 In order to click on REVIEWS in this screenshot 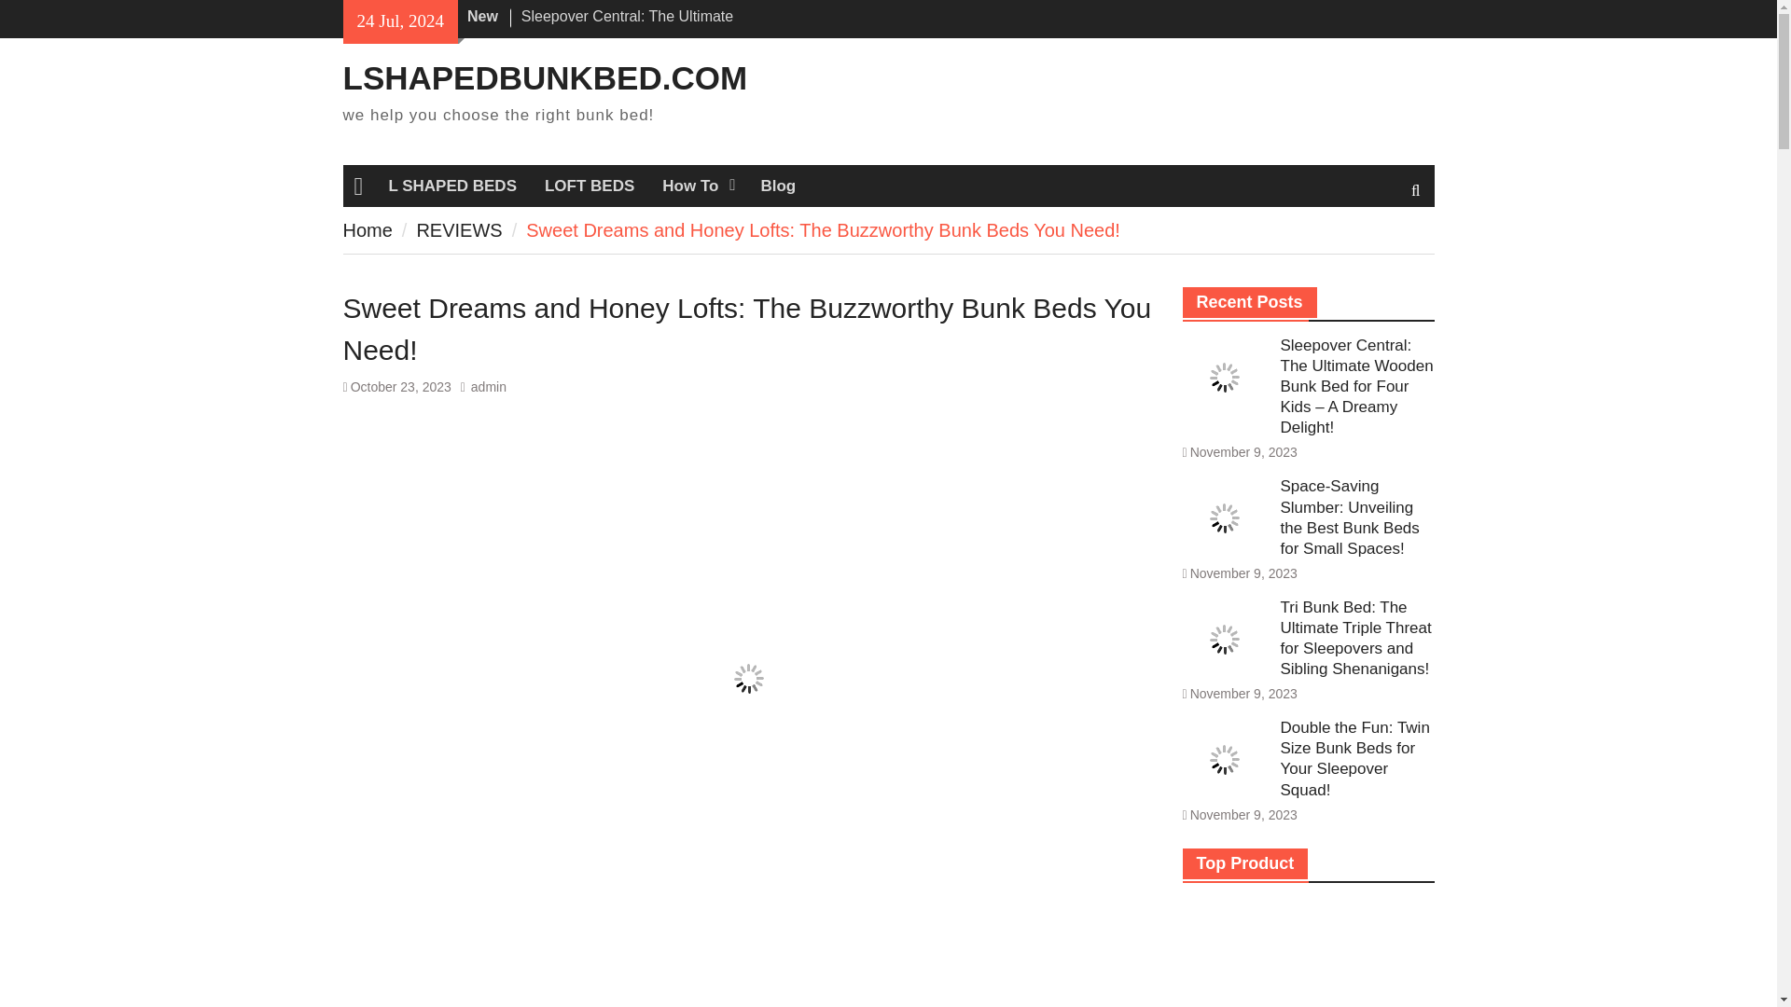, I will do `click(458, 230)`.